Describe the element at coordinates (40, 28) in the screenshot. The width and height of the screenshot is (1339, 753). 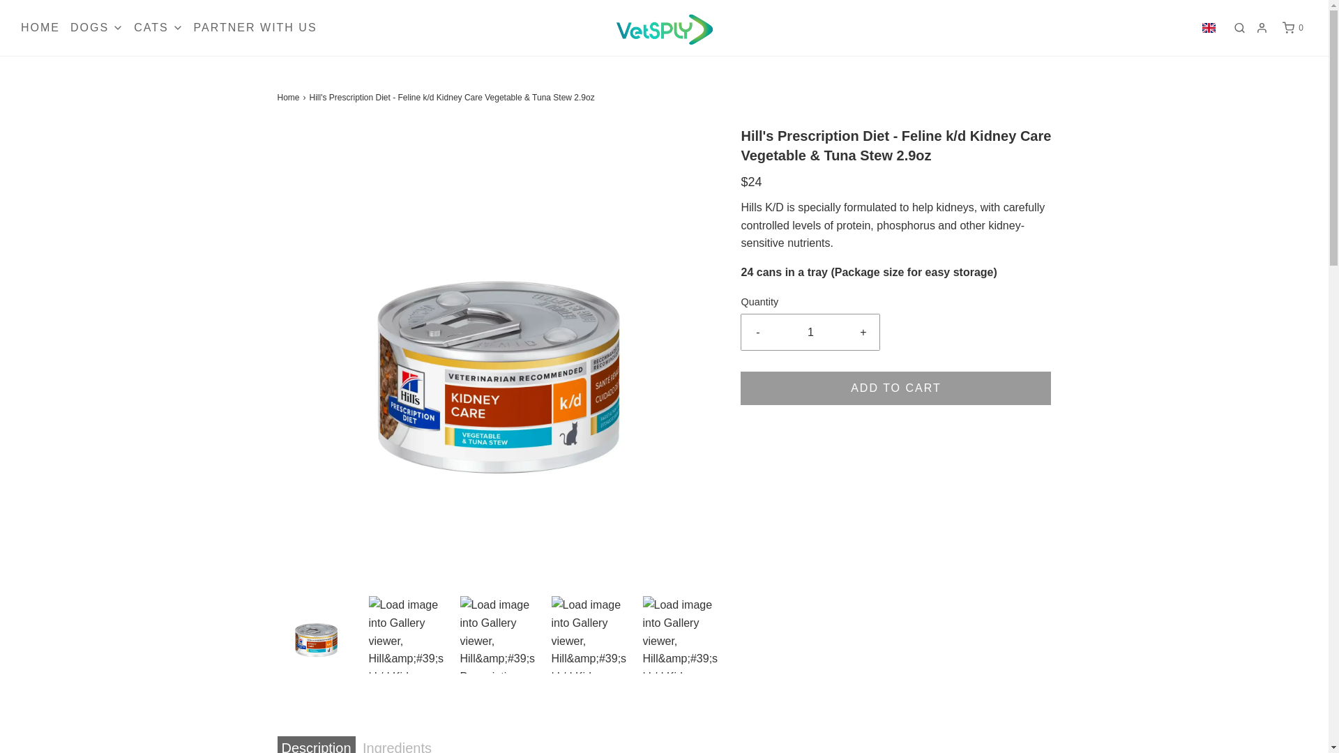
I see `HOME` at that location.